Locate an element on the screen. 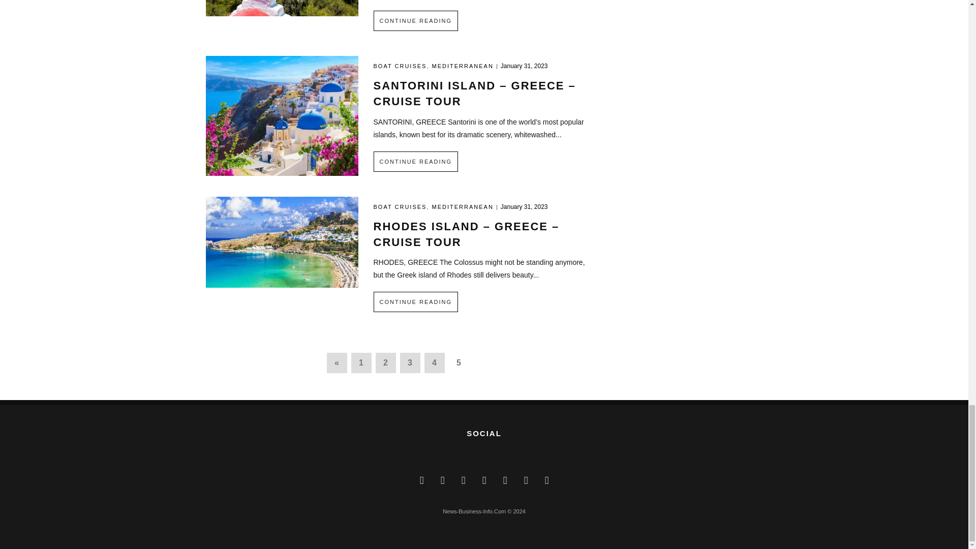  Page 4 is located at coordinates (434, 363).